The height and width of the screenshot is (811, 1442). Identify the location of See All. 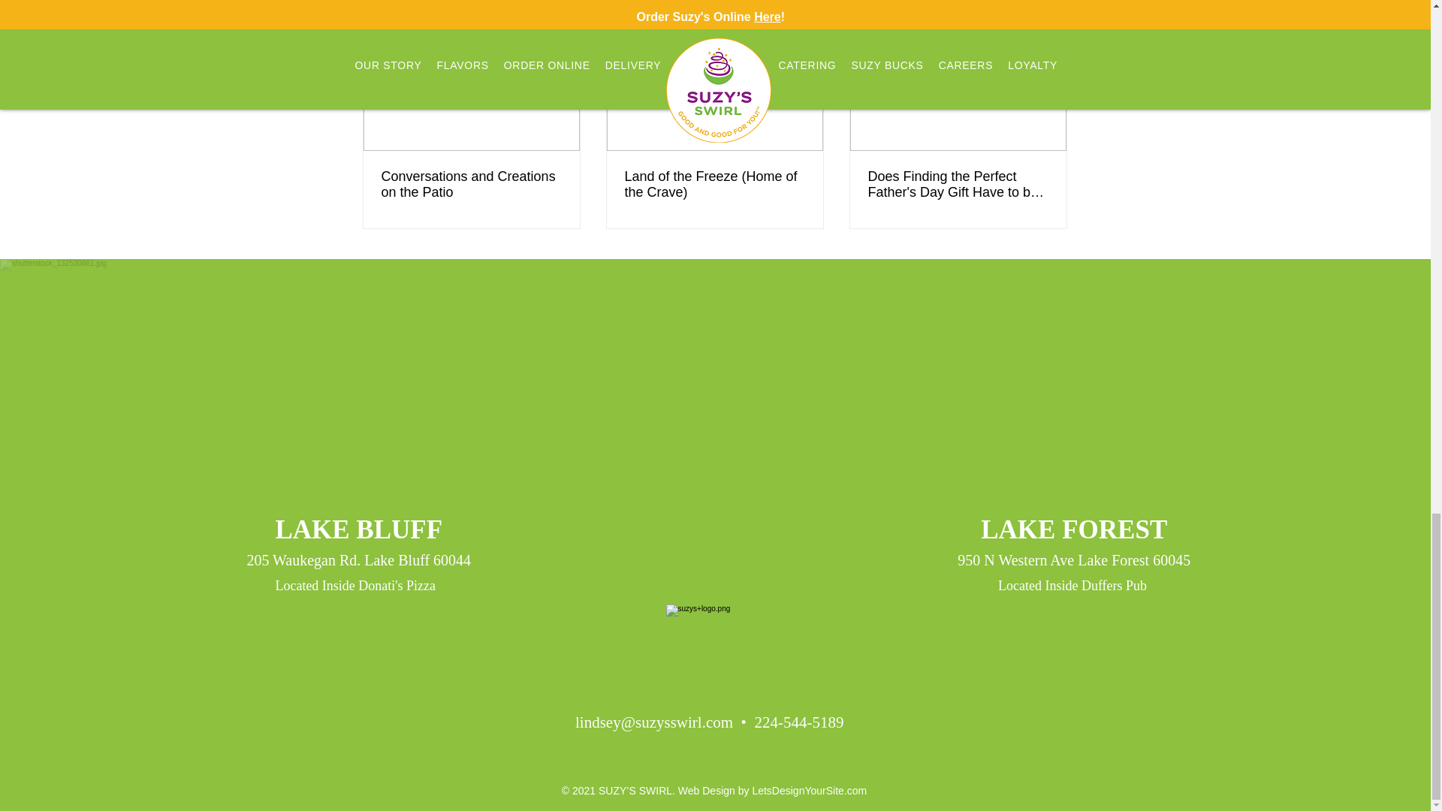
(1051, 7).